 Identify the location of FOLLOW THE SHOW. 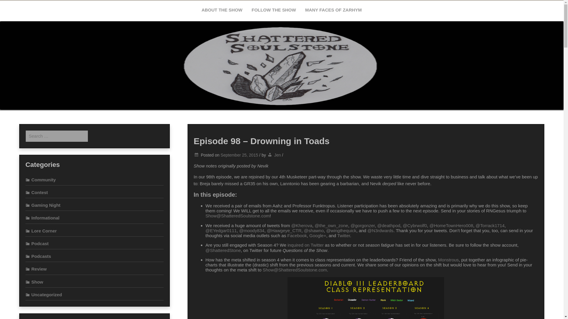
(274, 10).